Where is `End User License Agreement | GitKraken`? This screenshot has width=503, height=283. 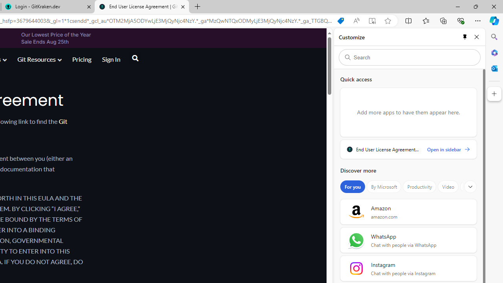 End User License Agreement | GitKraken is located at coordinates (141, 7).